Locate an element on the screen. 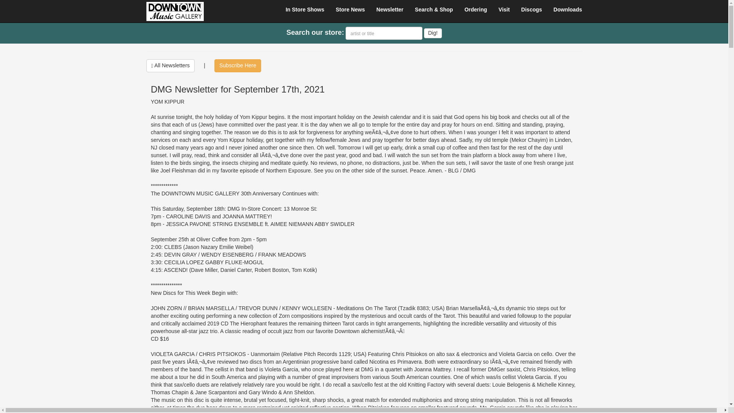 The width and height of the screenshot is (734, 413). Visit is located at coordinates (504, 9).